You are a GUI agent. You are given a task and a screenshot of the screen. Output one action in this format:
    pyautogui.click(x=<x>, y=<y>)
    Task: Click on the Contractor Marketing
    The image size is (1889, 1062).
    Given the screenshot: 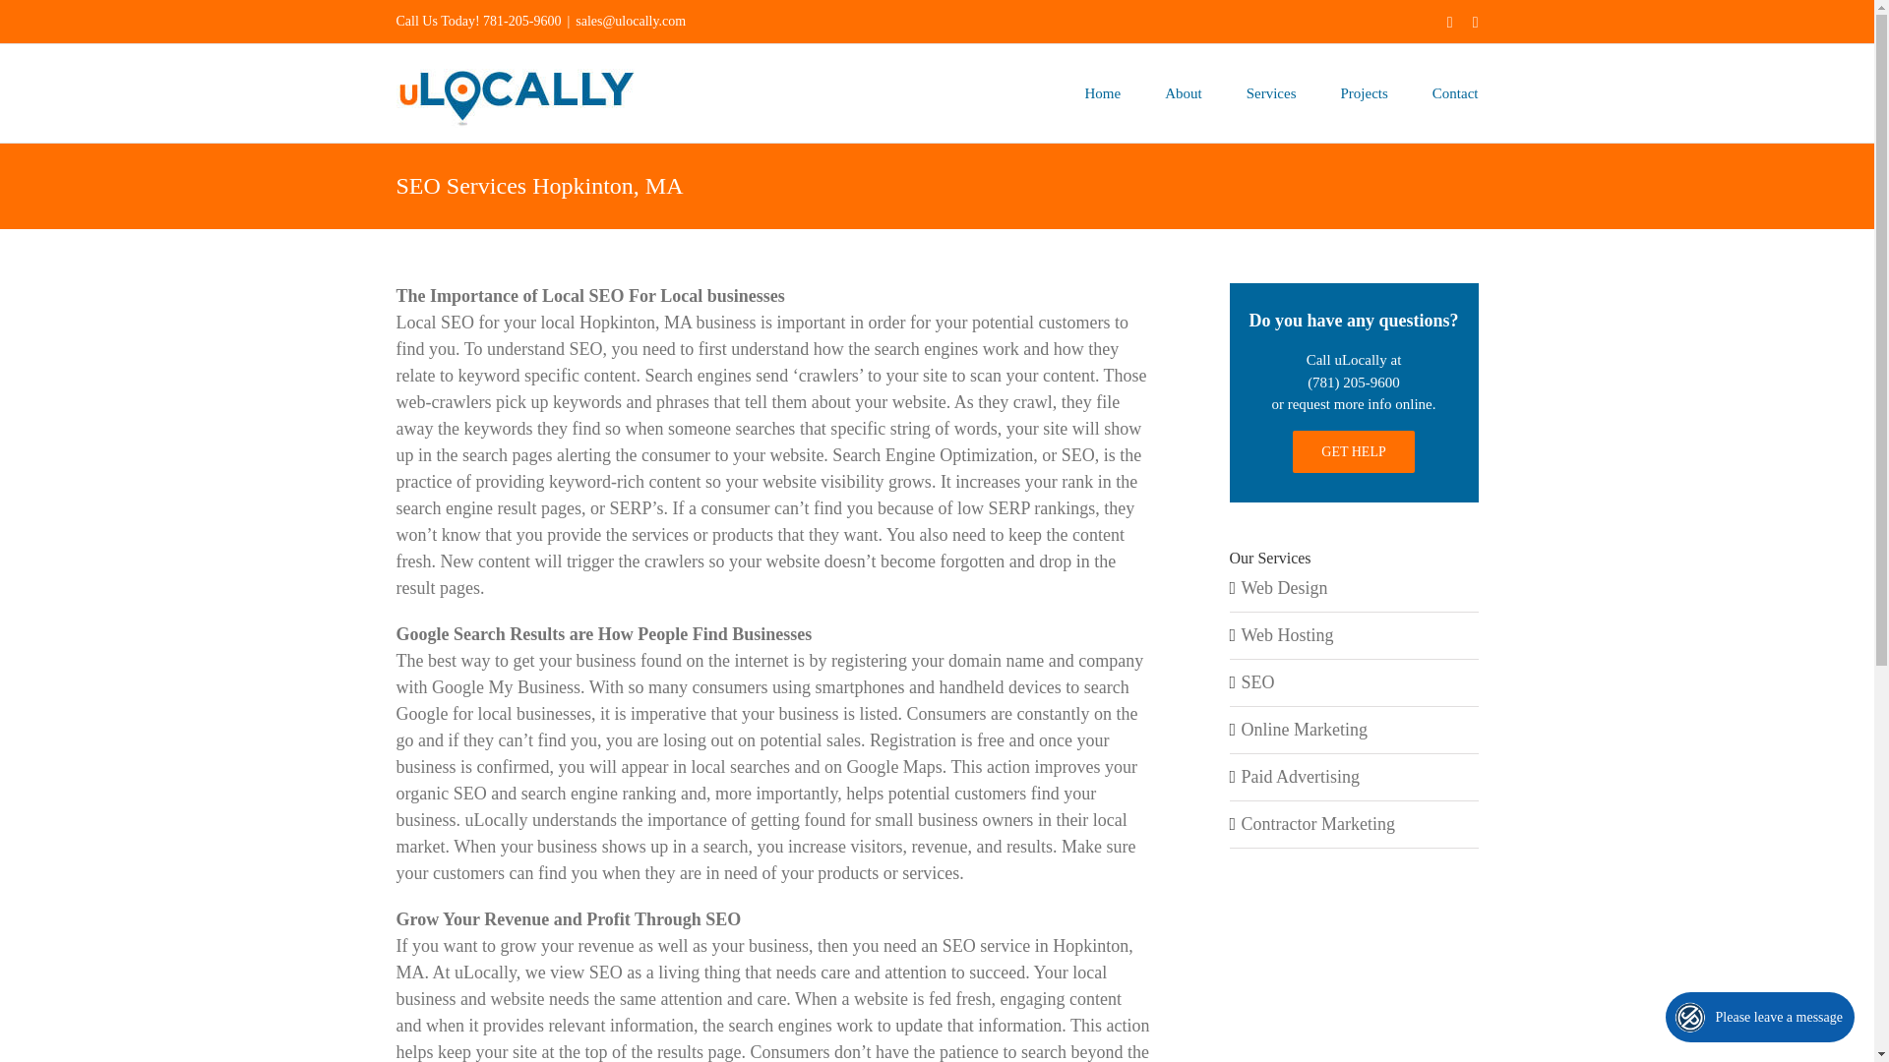 What is the action you would take?
    pyautogui.click(x=1318, y=824)
    